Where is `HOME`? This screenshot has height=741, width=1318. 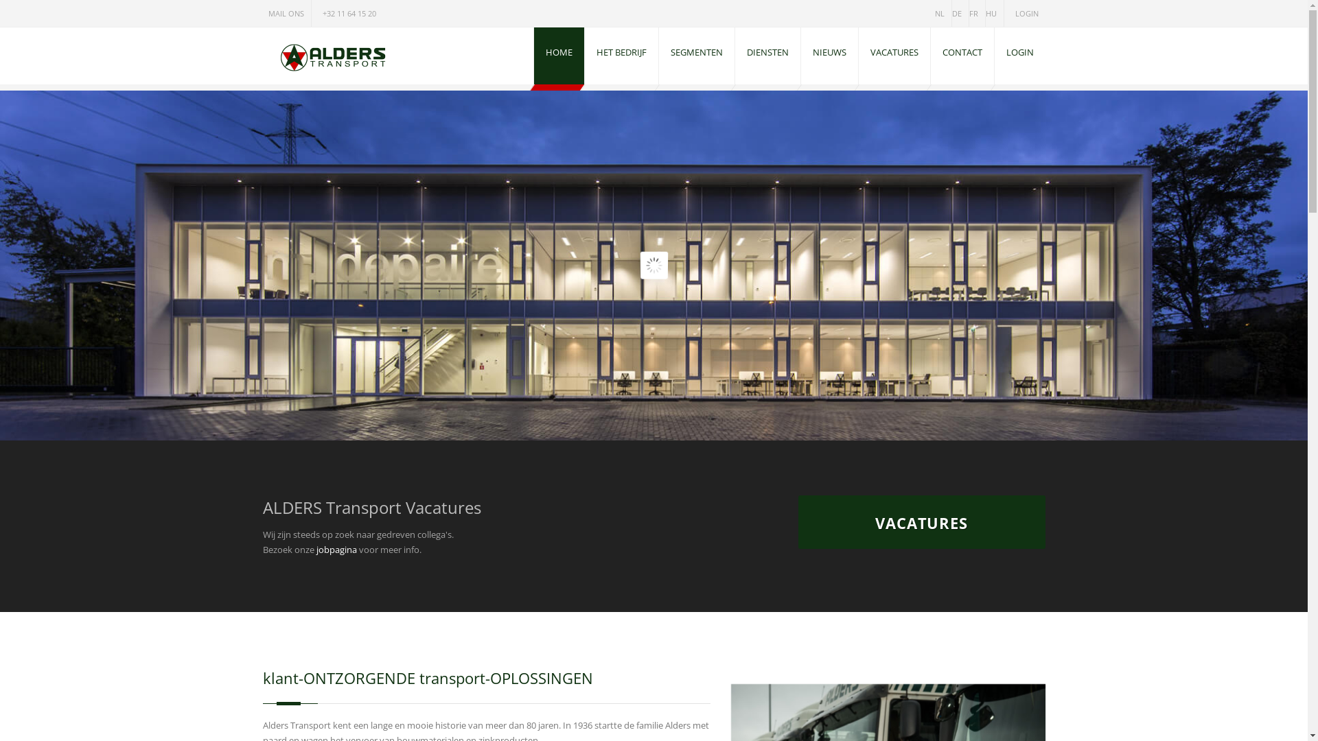 HOME is located at coordinates (559, 56).